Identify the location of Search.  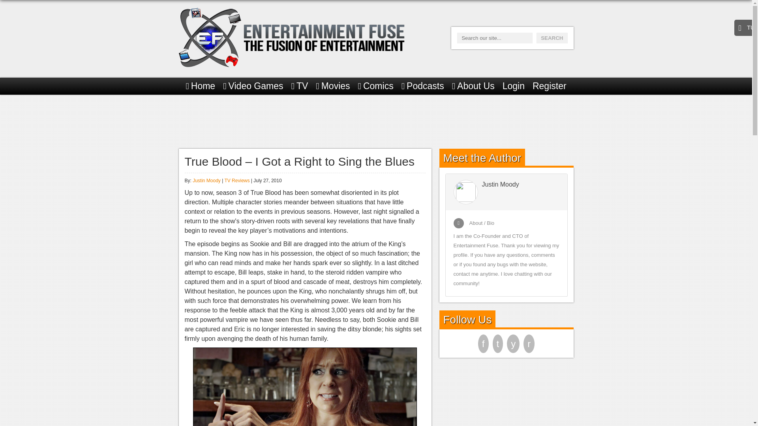
(552, 38).